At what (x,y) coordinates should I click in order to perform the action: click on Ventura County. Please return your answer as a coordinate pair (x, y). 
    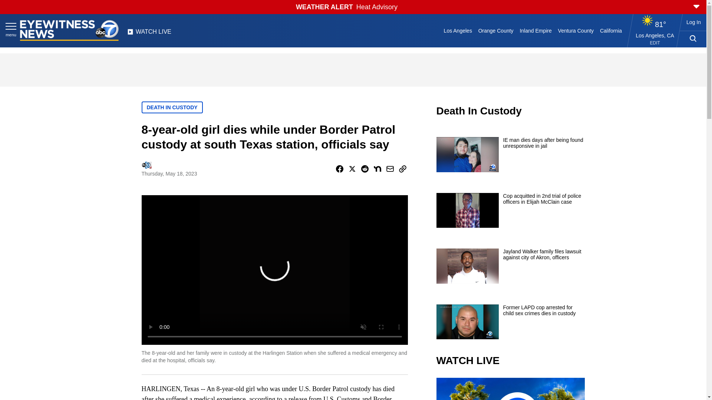
    Looking at the image, I should click on (576, 30).